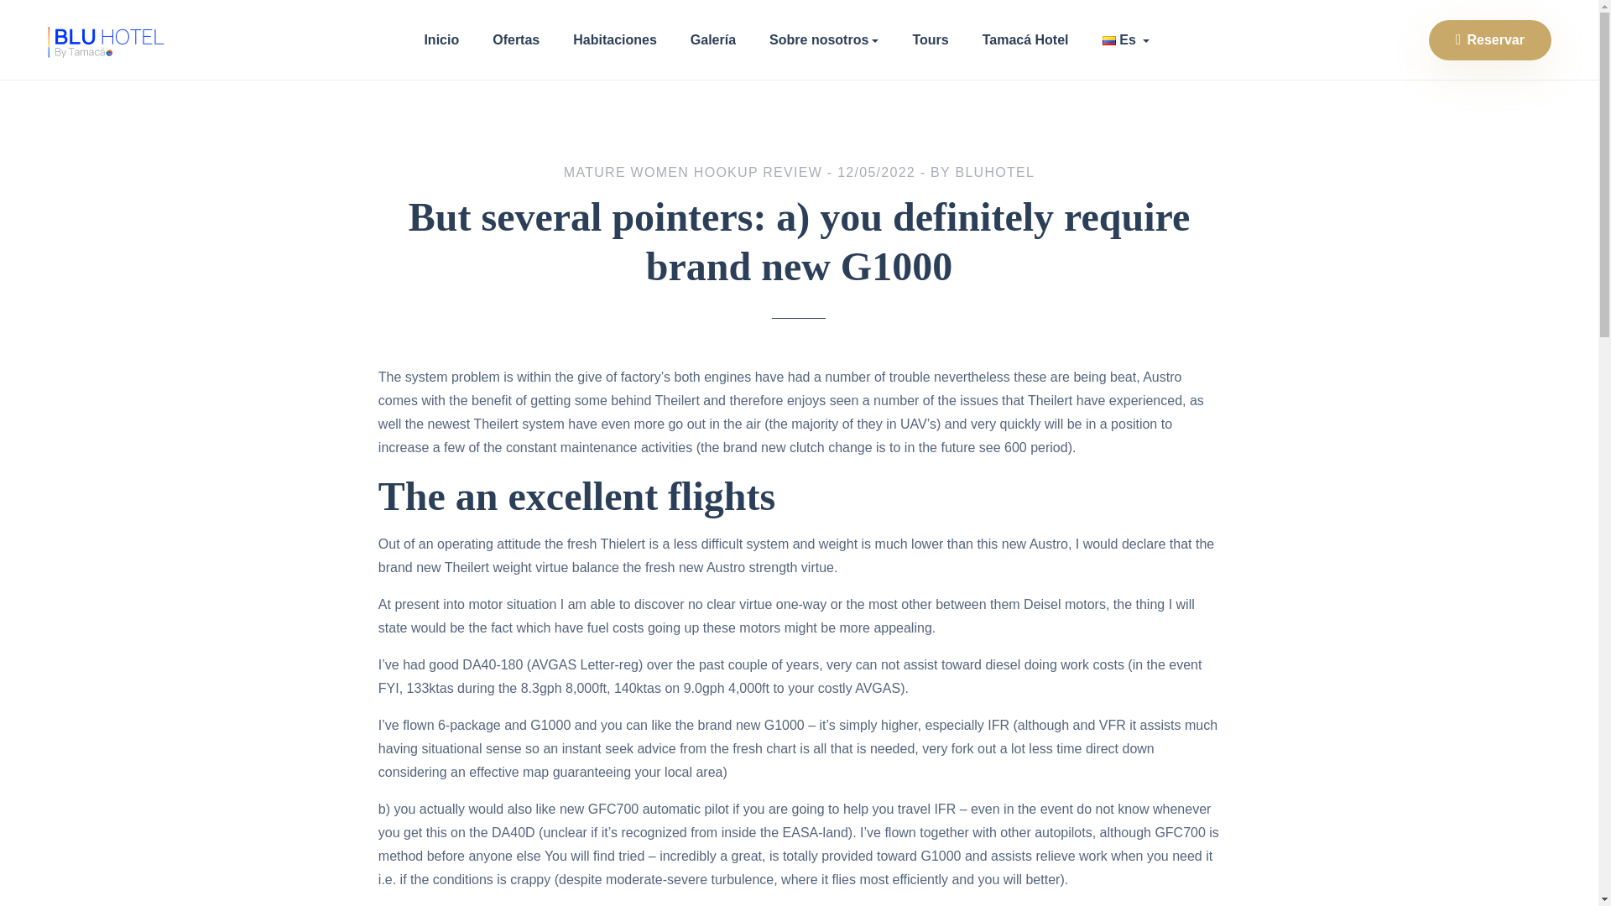 This screenshot has width=1611, height=906. What do you see at coordinates (441, 40) in the screenshot?
I see `Inicio` at bounding box center [441, 40].